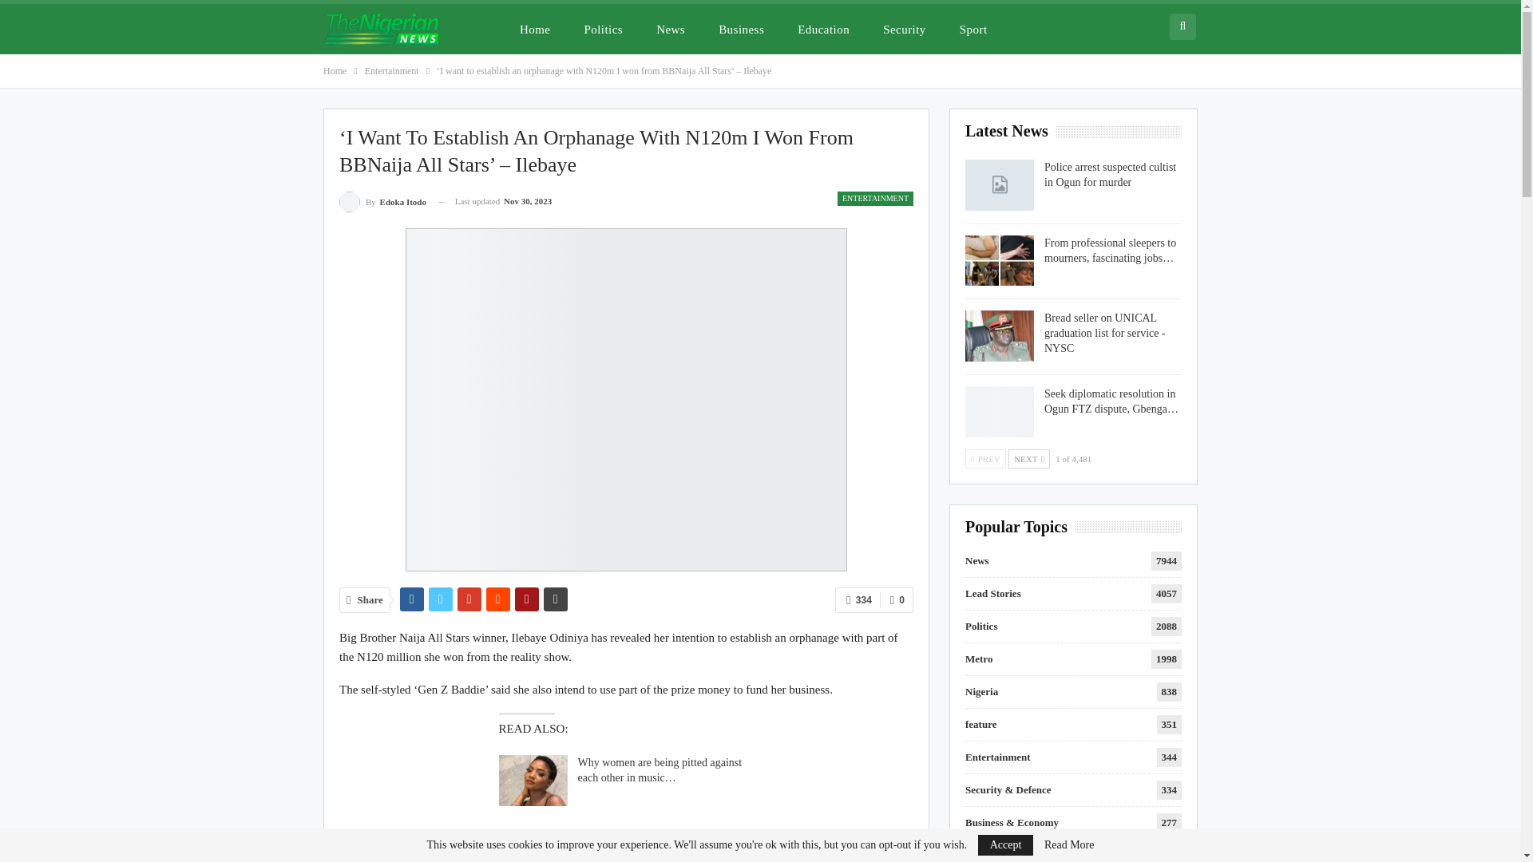 The height and width of the screenshot is (862, 1533). I want to click on Sport, so click(974, 29).